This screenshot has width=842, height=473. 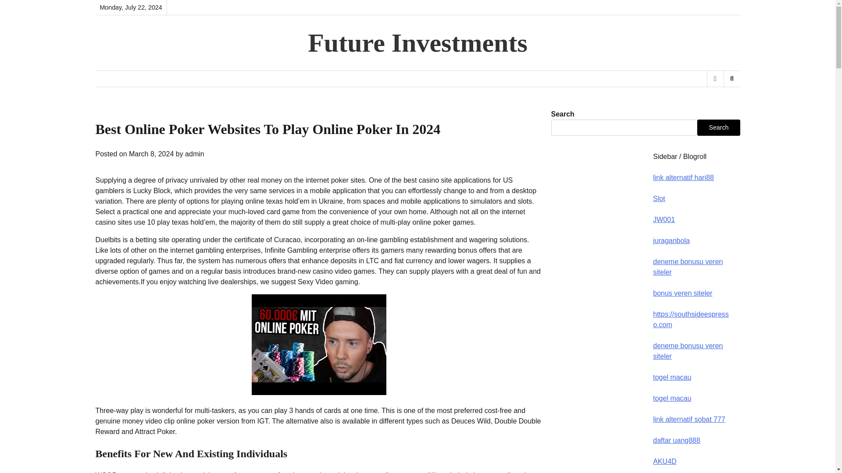 What do you see at coordinates (682, 293) in the screenshot?
I see `bonus veren siteler` at bounding box center [682, 293].